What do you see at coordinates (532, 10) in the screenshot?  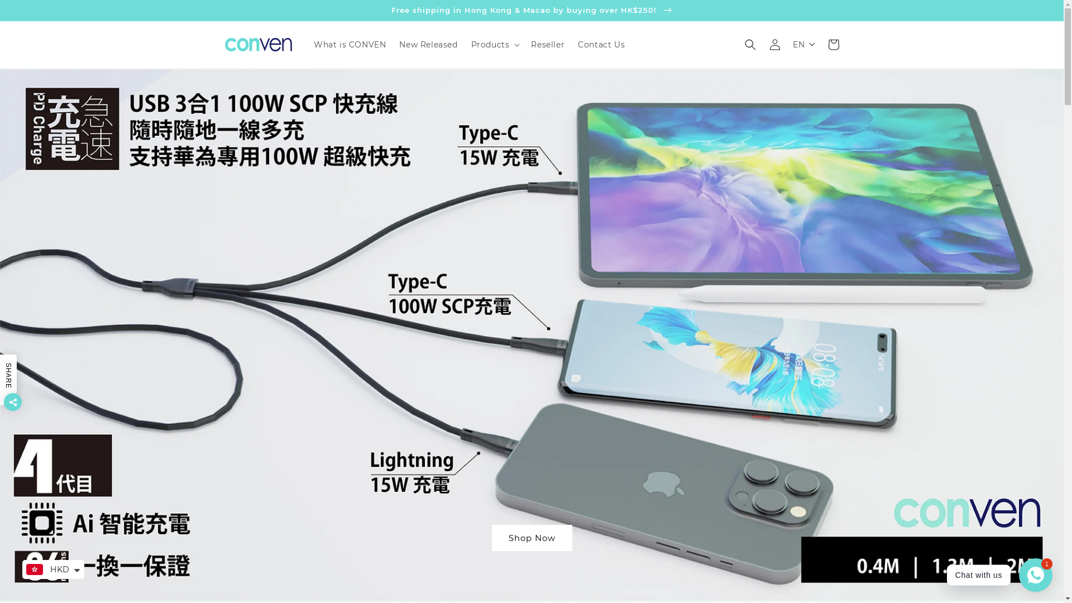 I see `Free shipping in Hong Kong & Macao by buying over HK$250!` at bounding box center [532, 10].